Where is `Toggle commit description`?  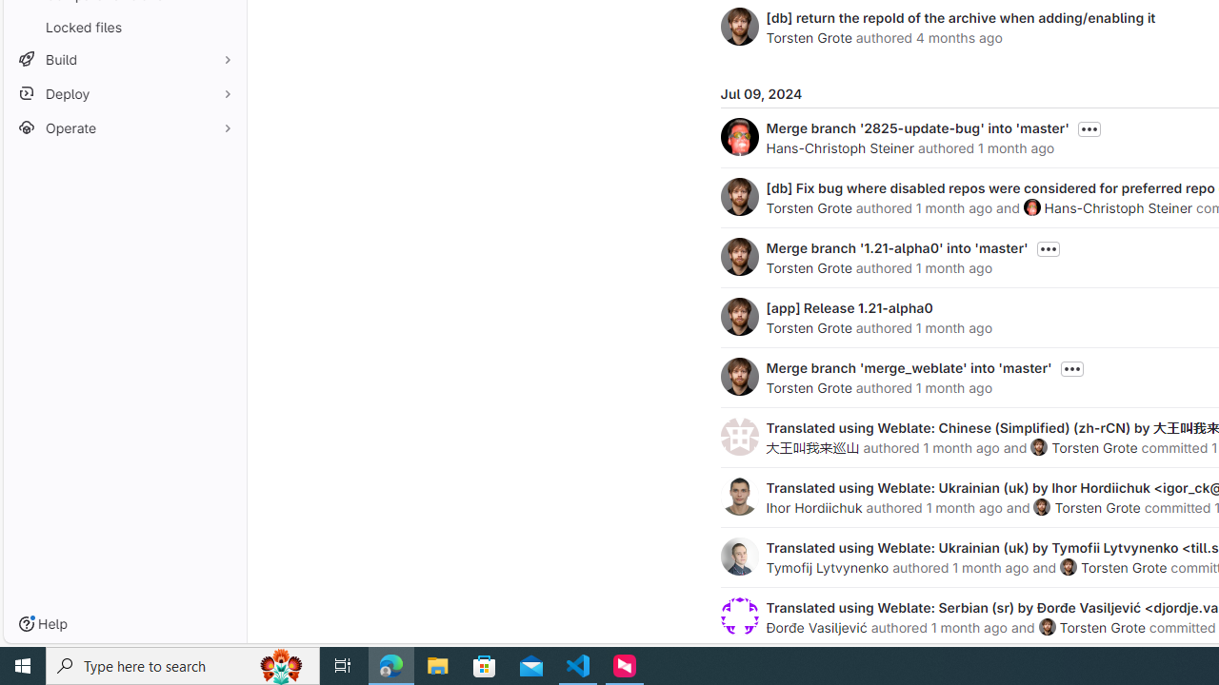
Toggle commit description is located at coordinates (1071, 369).